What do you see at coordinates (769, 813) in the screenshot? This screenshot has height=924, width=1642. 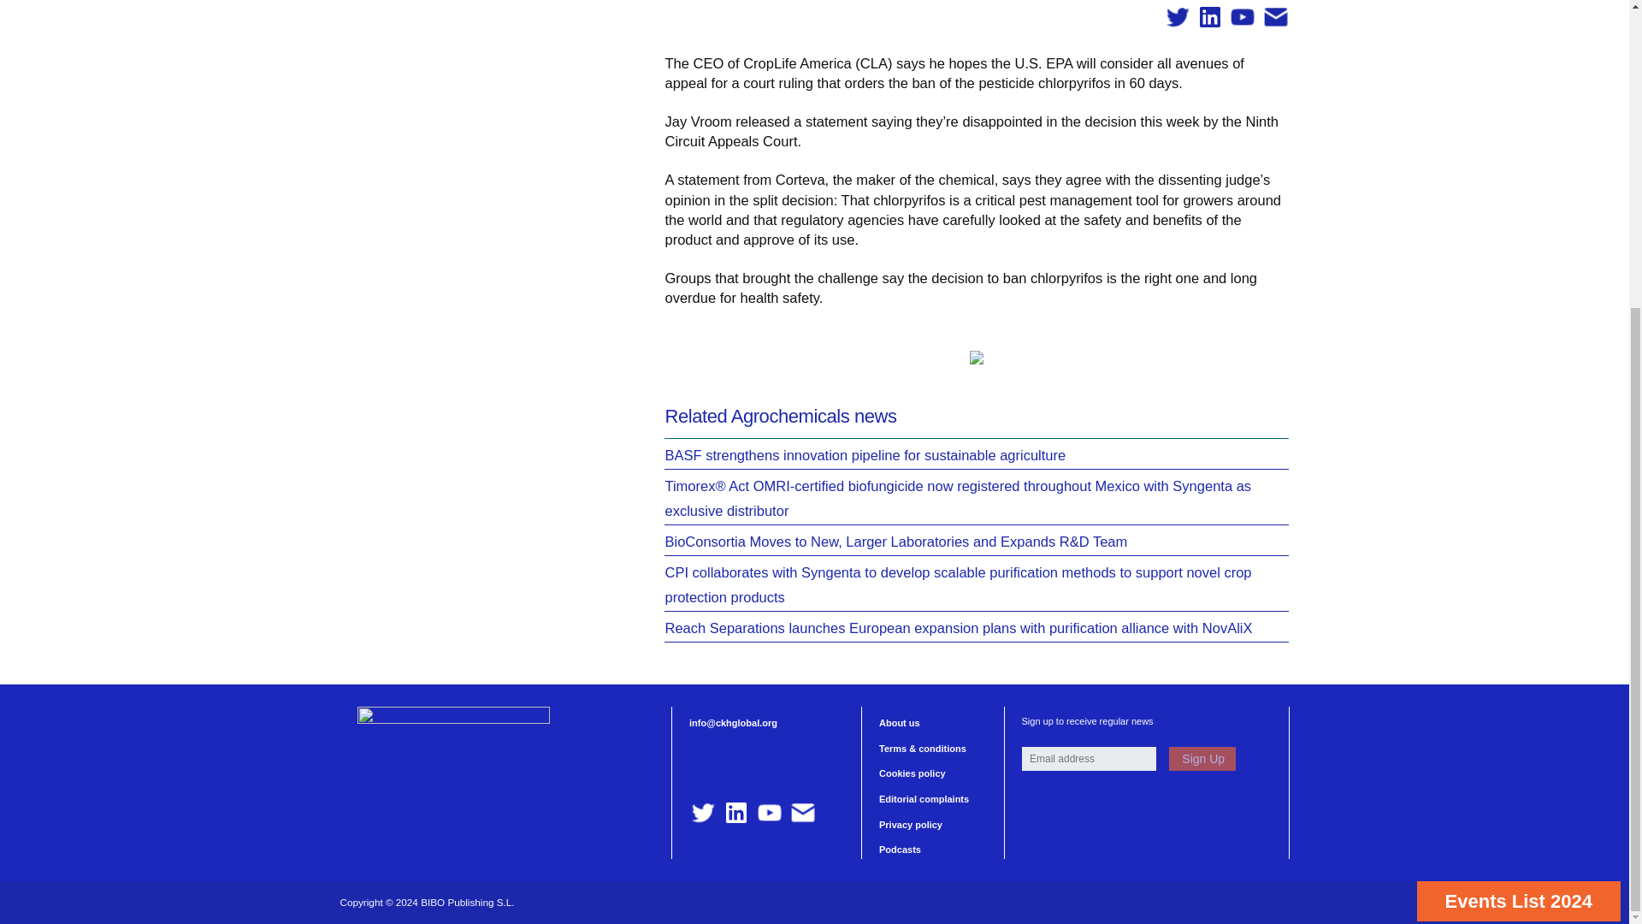 I see `youtube` at bounding box center [769, 813].